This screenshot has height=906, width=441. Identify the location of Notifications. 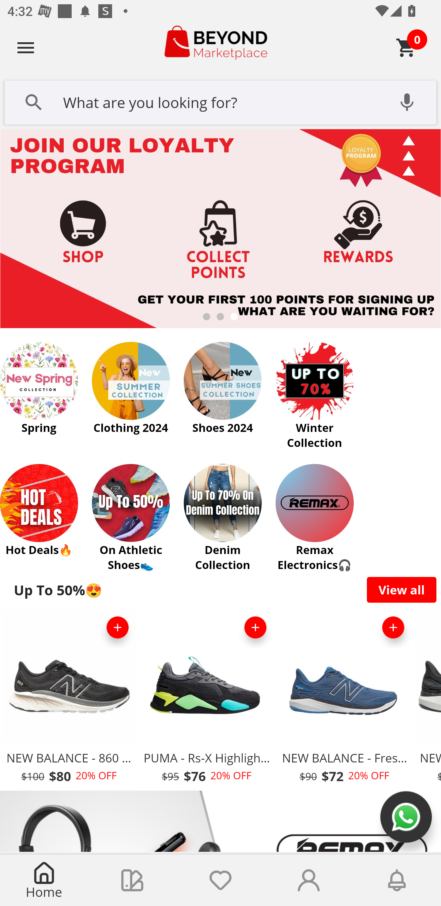
(397, 880).